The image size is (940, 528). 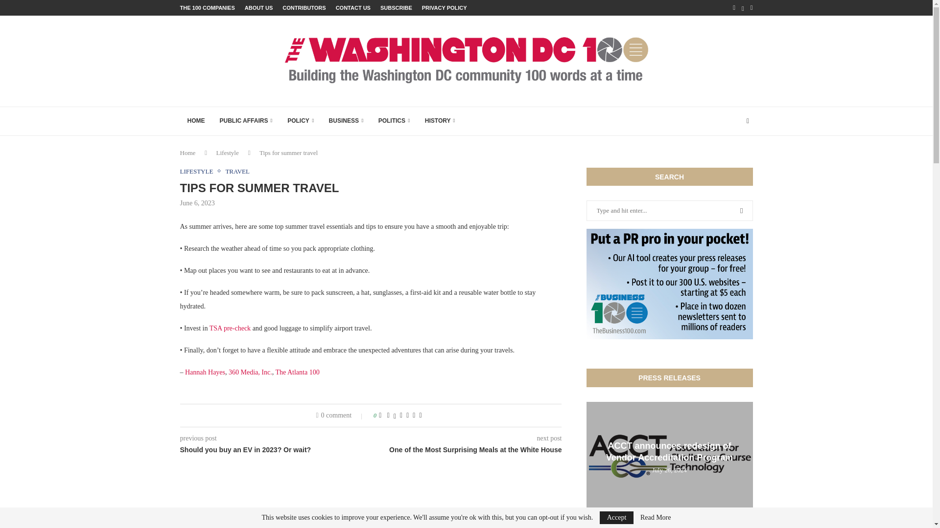 What do you see at coordinates (352, 8) in the screenshot?
I see `CONTACT US` at bounding box center [352, 8].